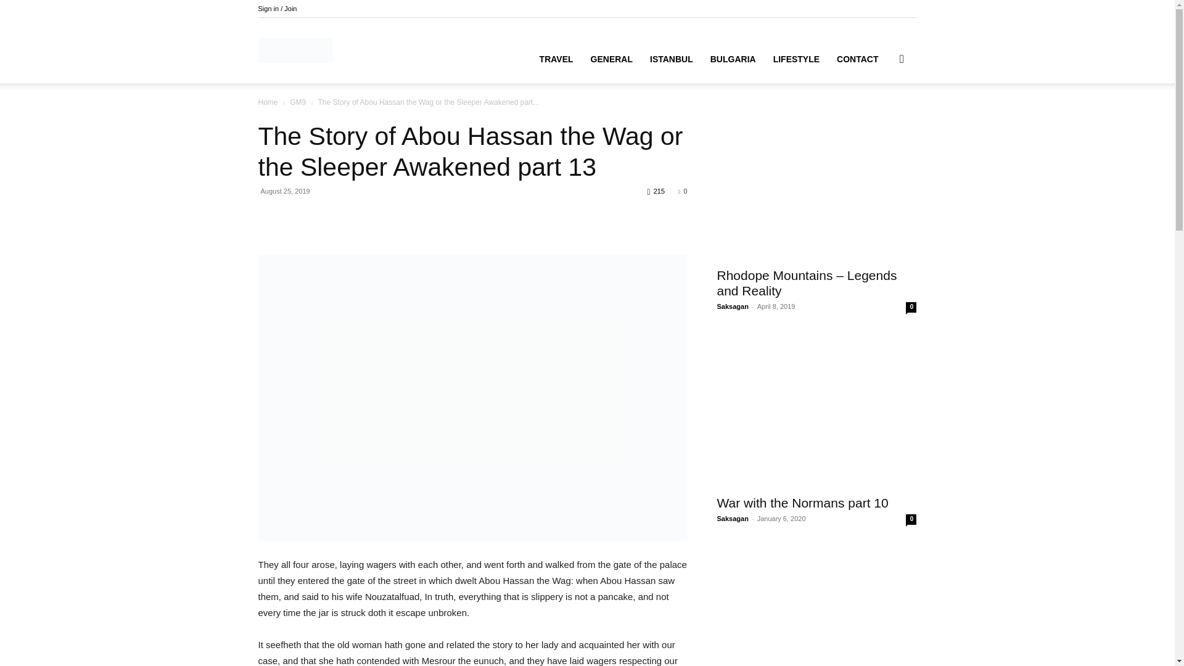 The image size is (1184, 666). I want to click on CONTACT, so click(857, 59).